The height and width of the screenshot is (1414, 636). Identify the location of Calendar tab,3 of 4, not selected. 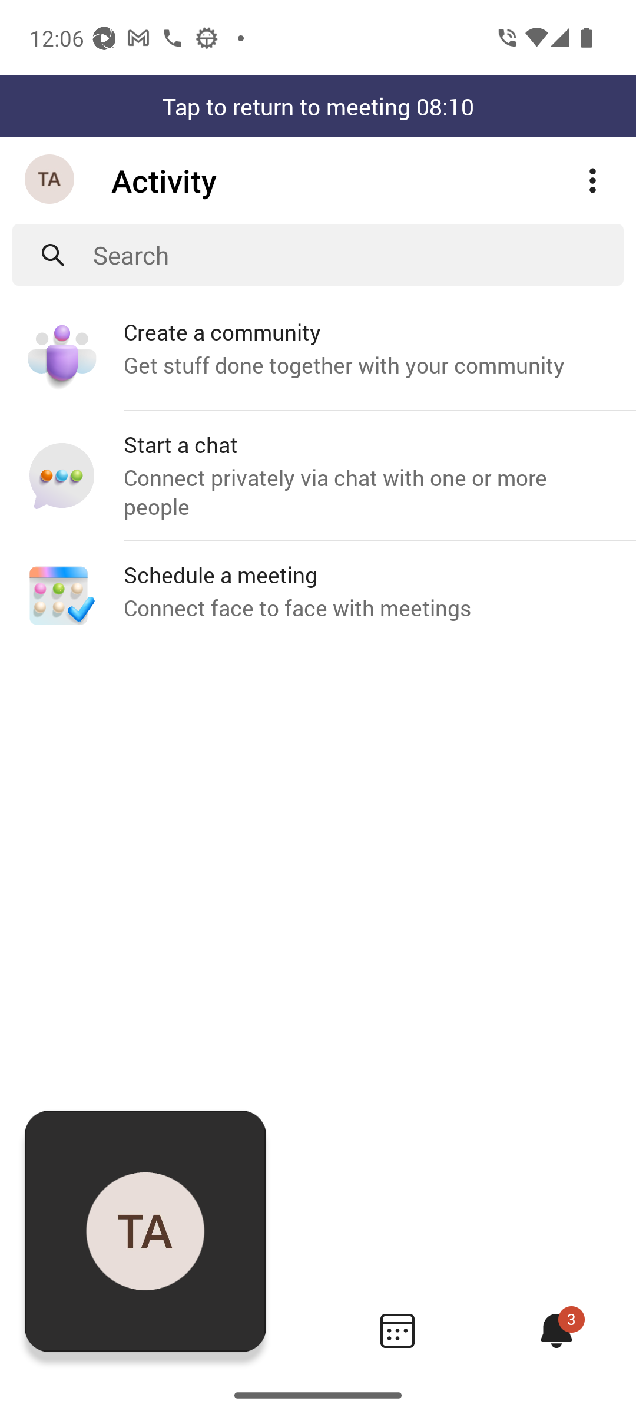
(397, 1330).